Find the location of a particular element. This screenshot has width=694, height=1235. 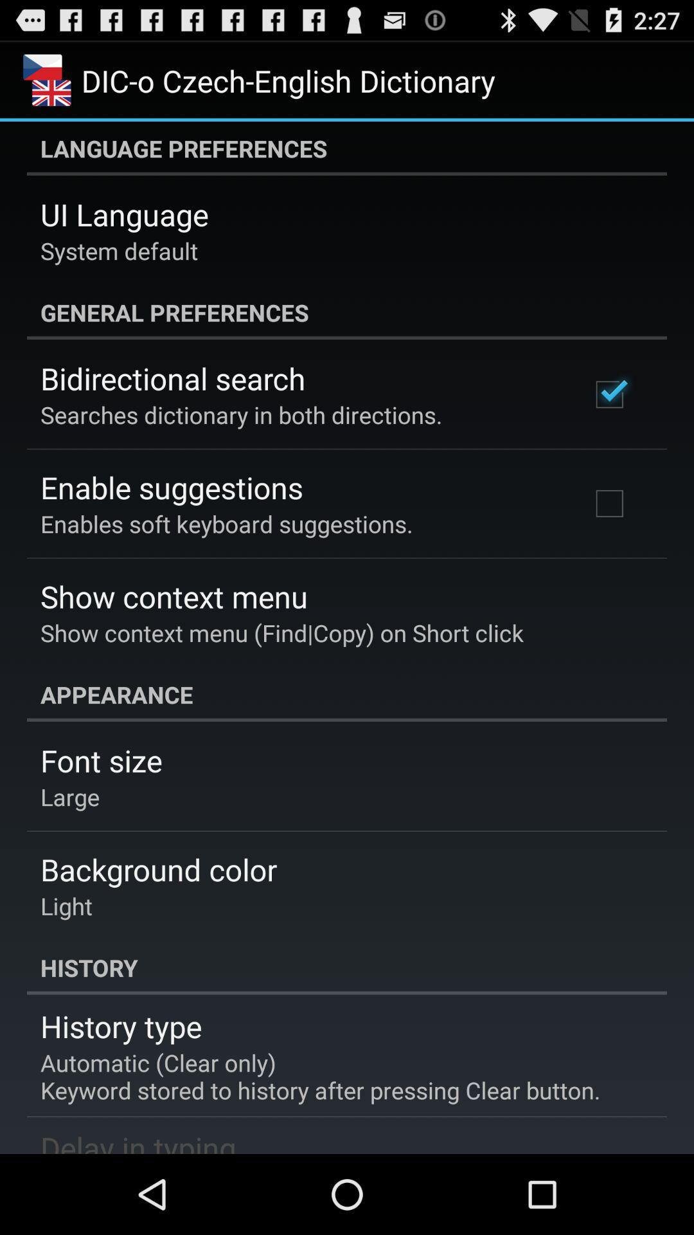

launch large is located at coordinates (70, 796).